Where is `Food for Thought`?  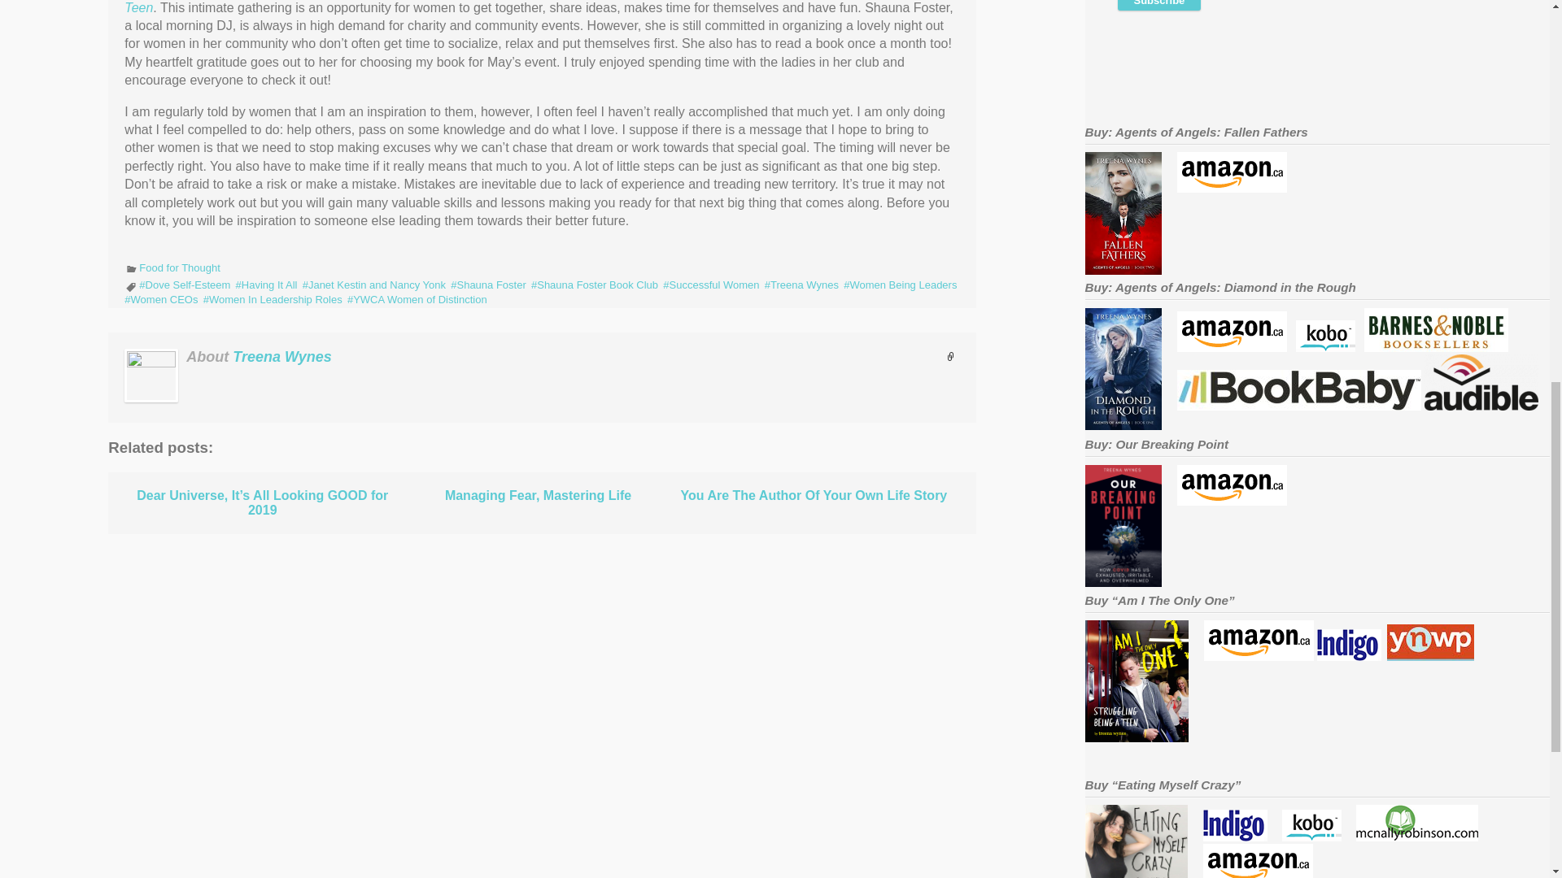 Food for Thought is located at coordinates (179, 267).